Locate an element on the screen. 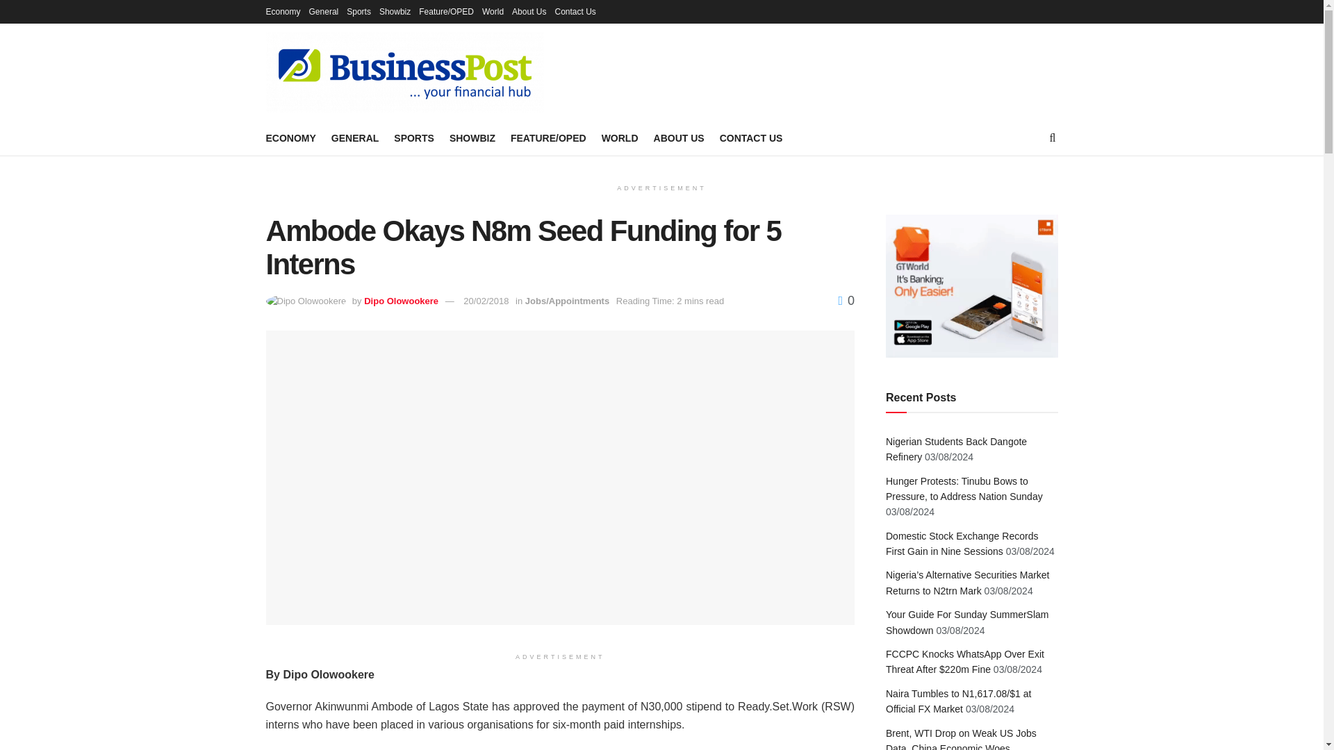  General is located at coordinates (324, 11).